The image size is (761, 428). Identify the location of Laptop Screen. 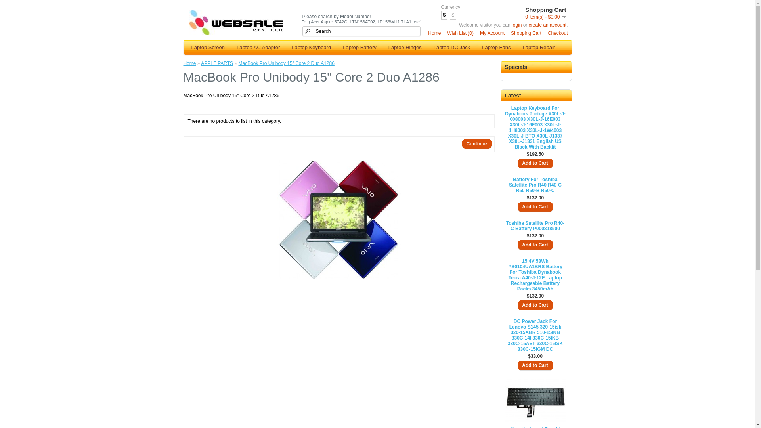
(208, 48).